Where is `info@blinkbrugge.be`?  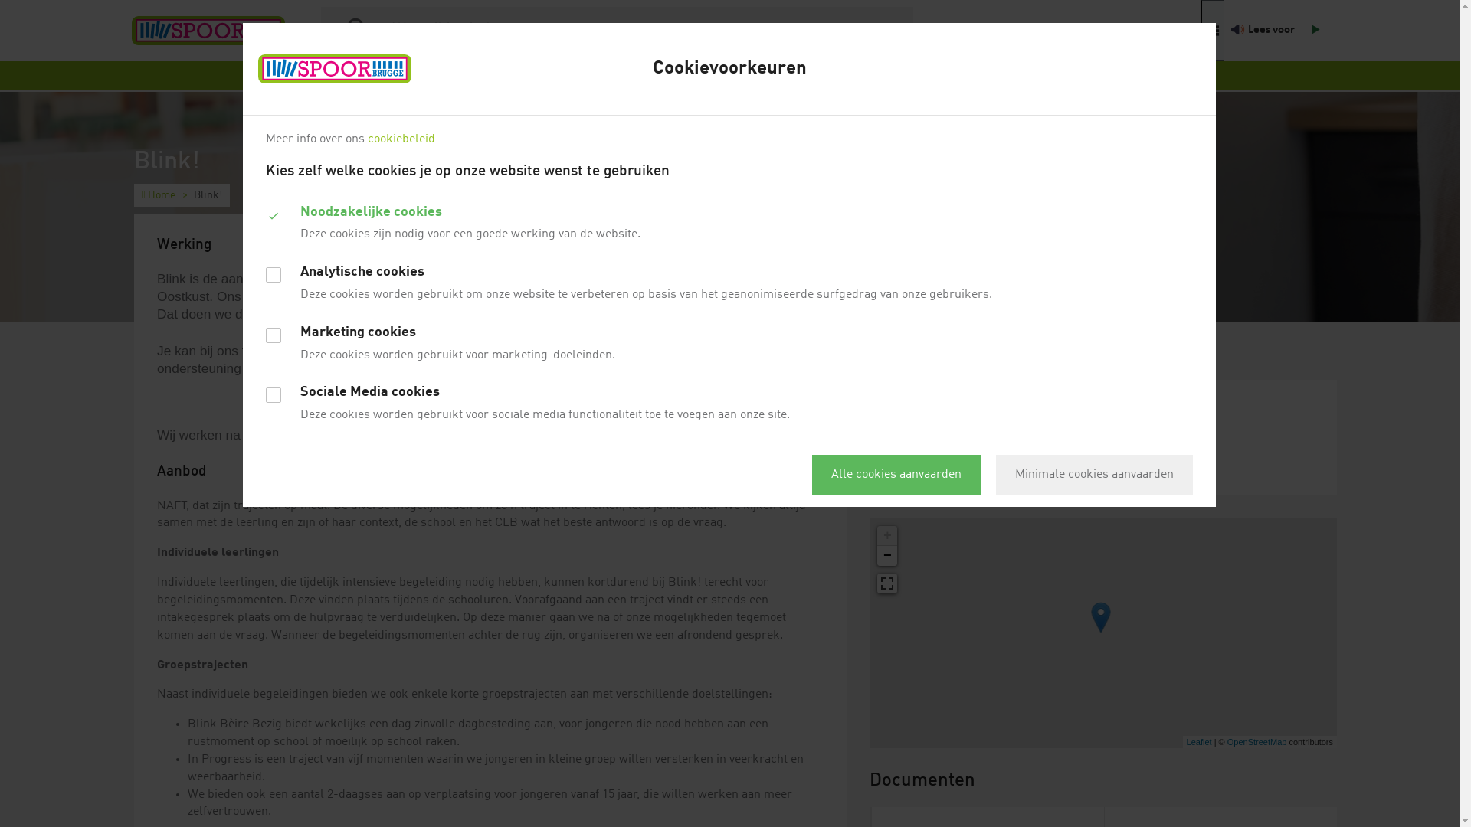
info@blinkbrugge.be is located at coordinates (1005, 453).